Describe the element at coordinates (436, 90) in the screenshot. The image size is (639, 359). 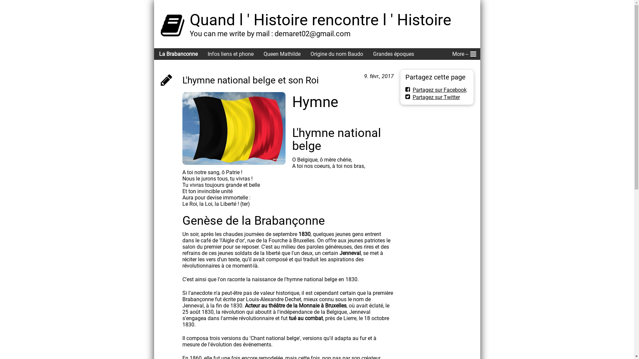
I see `Partagez sur Facebook` at that location.